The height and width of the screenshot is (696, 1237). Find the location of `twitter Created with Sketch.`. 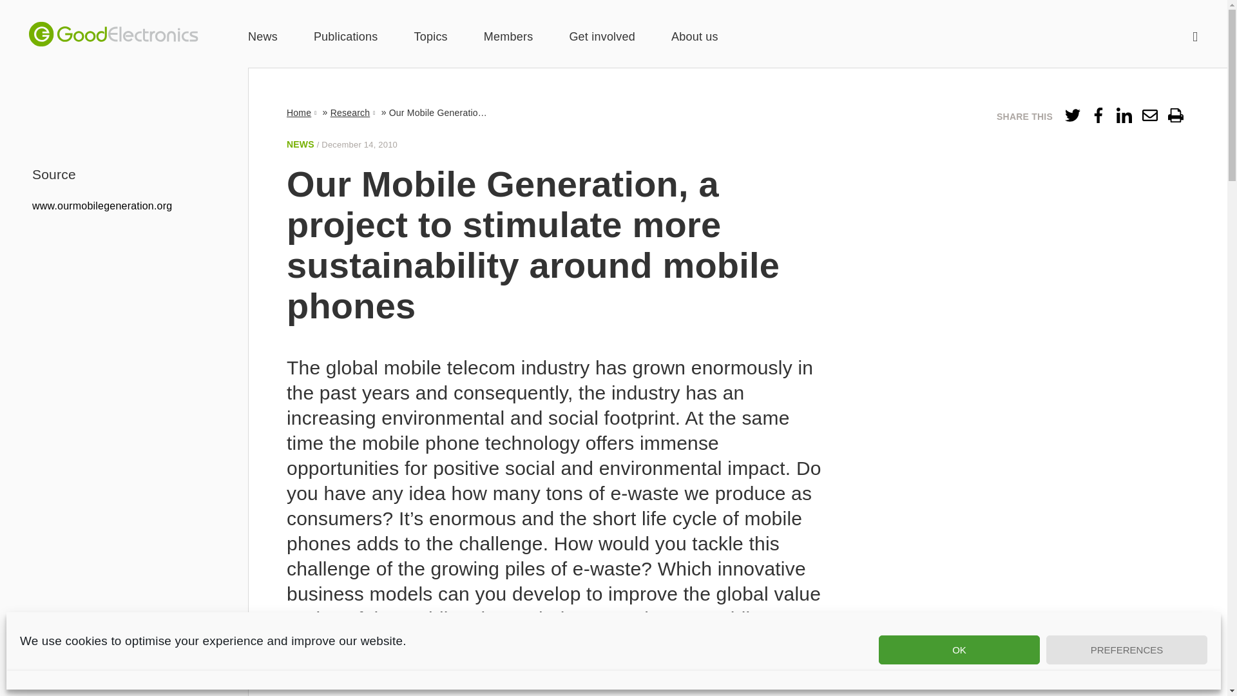

twitter Created with Sketch. is located at coordinates (1072, 118).